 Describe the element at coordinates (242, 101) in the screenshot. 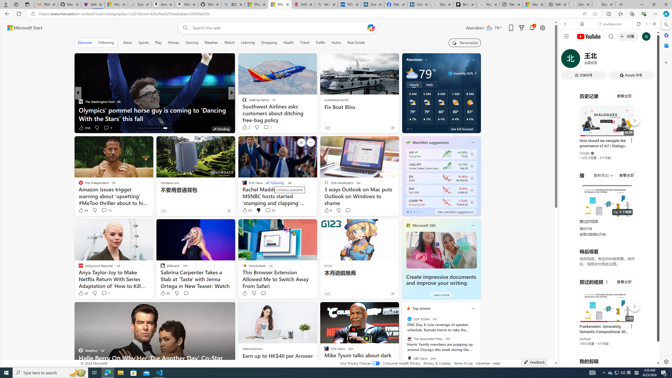

I see `Scripps News` at that location.